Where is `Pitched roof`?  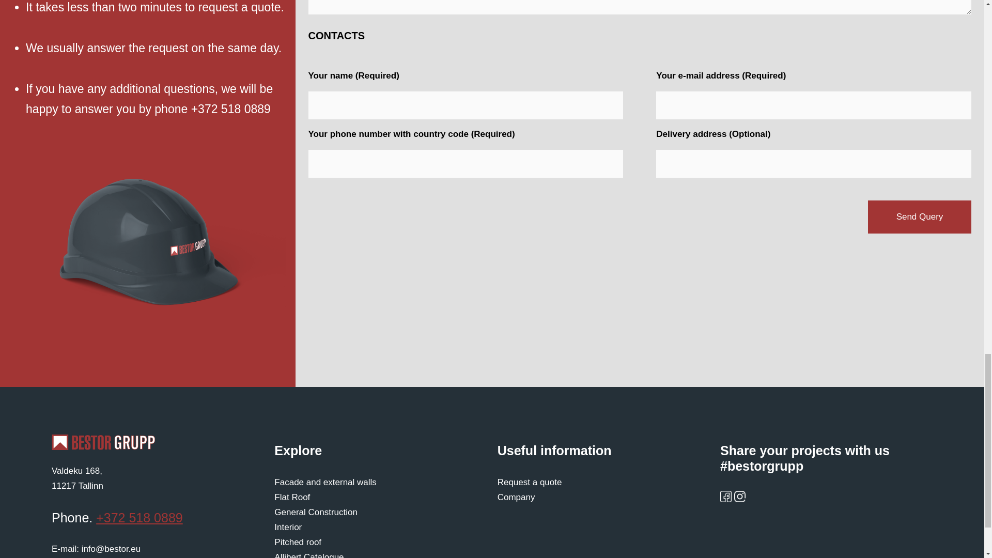
Pitched roof is located at coordinates (77, 478).